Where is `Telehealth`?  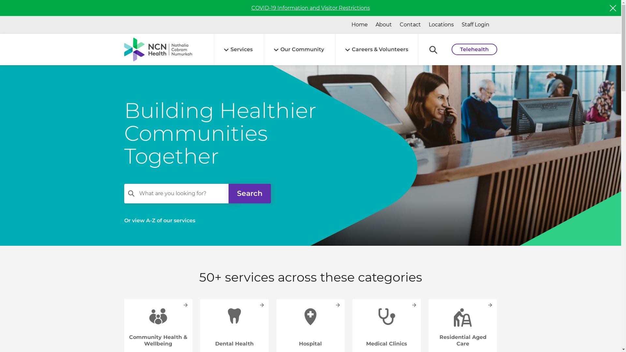
Telehealth is located at coordinates (474, 50).